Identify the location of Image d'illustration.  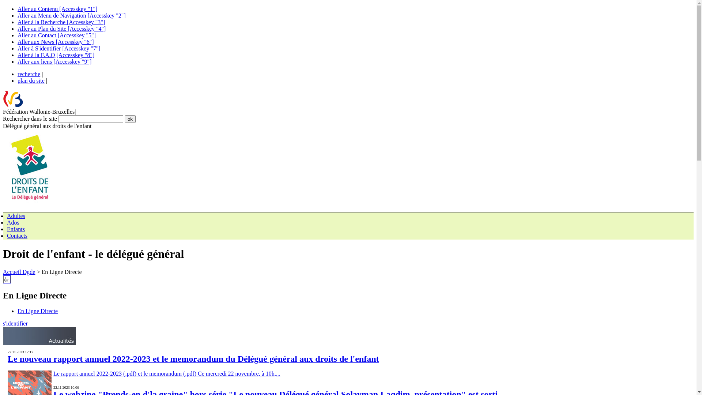
(30, 168).